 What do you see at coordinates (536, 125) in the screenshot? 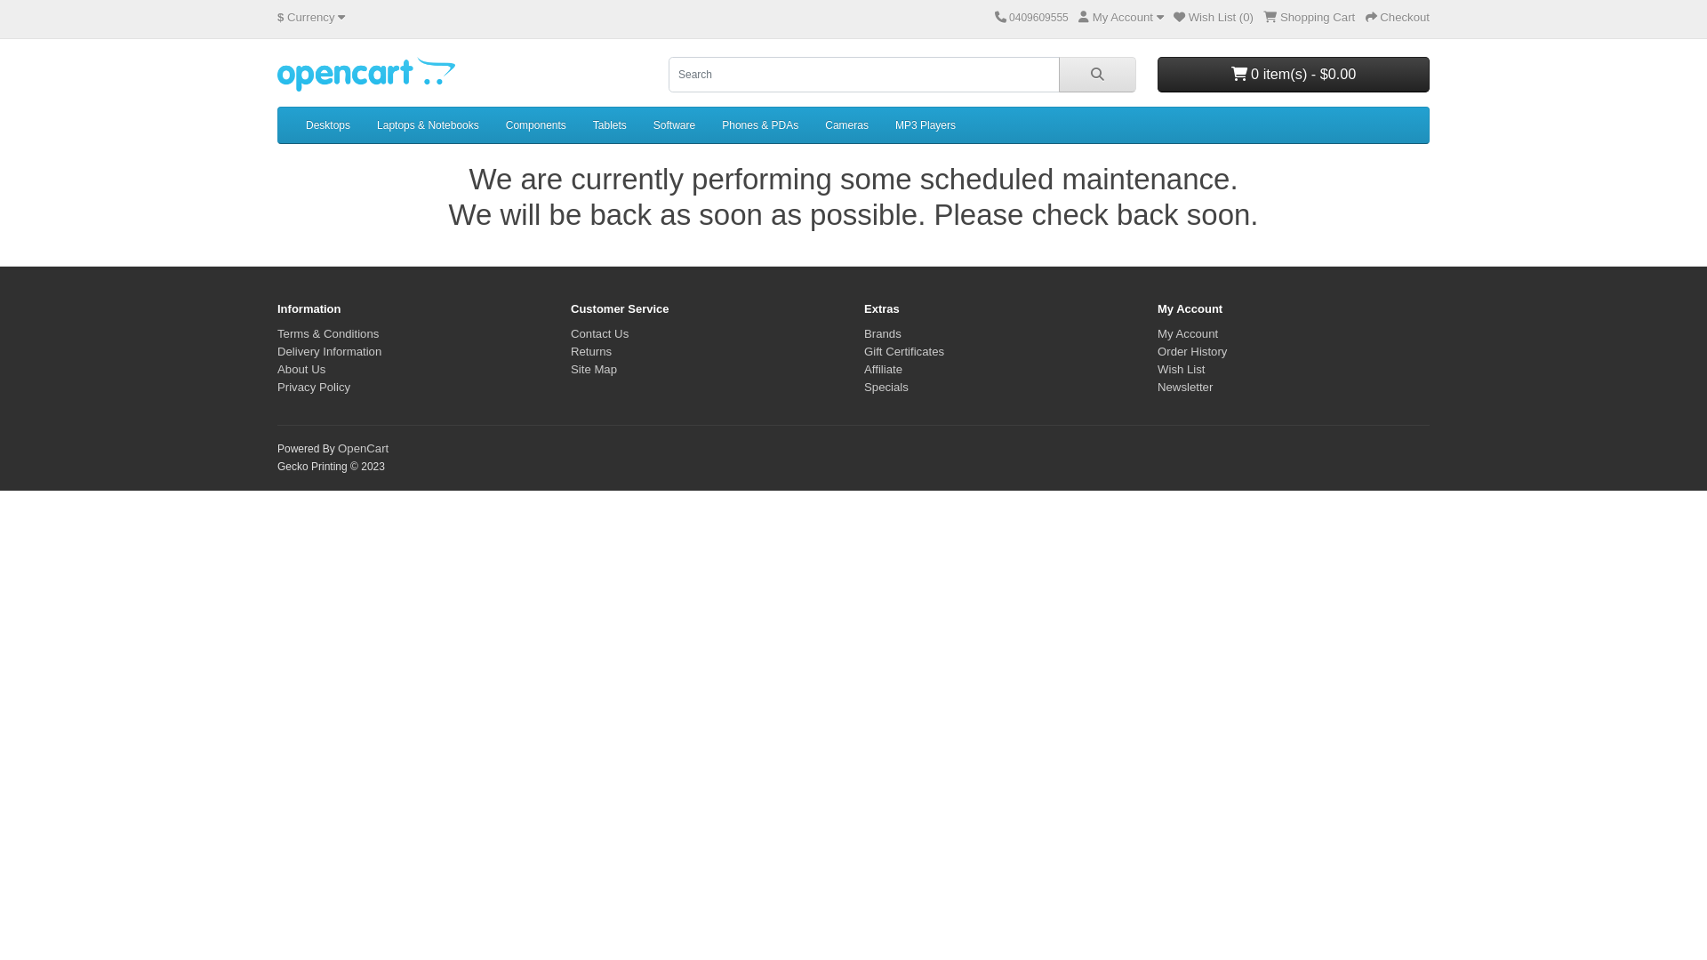
I see `Components` at bounding box center [536, 125].